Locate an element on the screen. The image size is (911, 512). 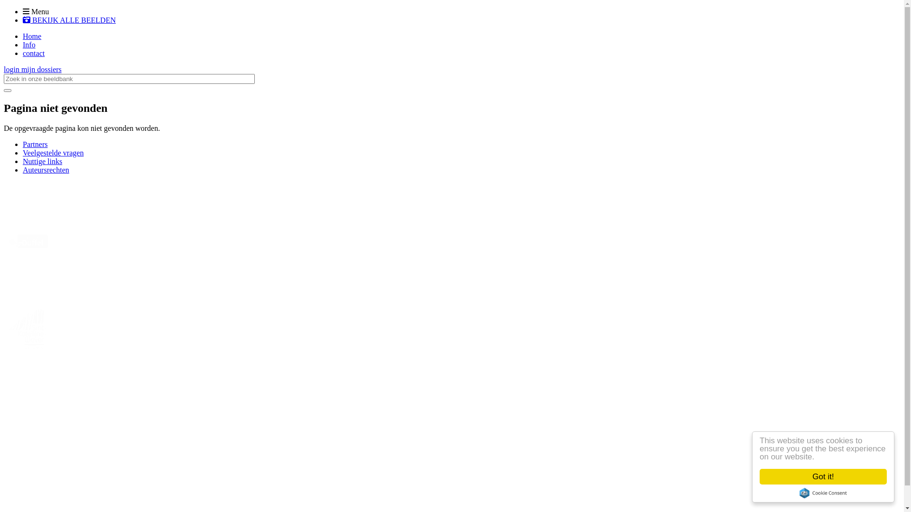
login mijn dossiers is located at coordinates (33, 69).